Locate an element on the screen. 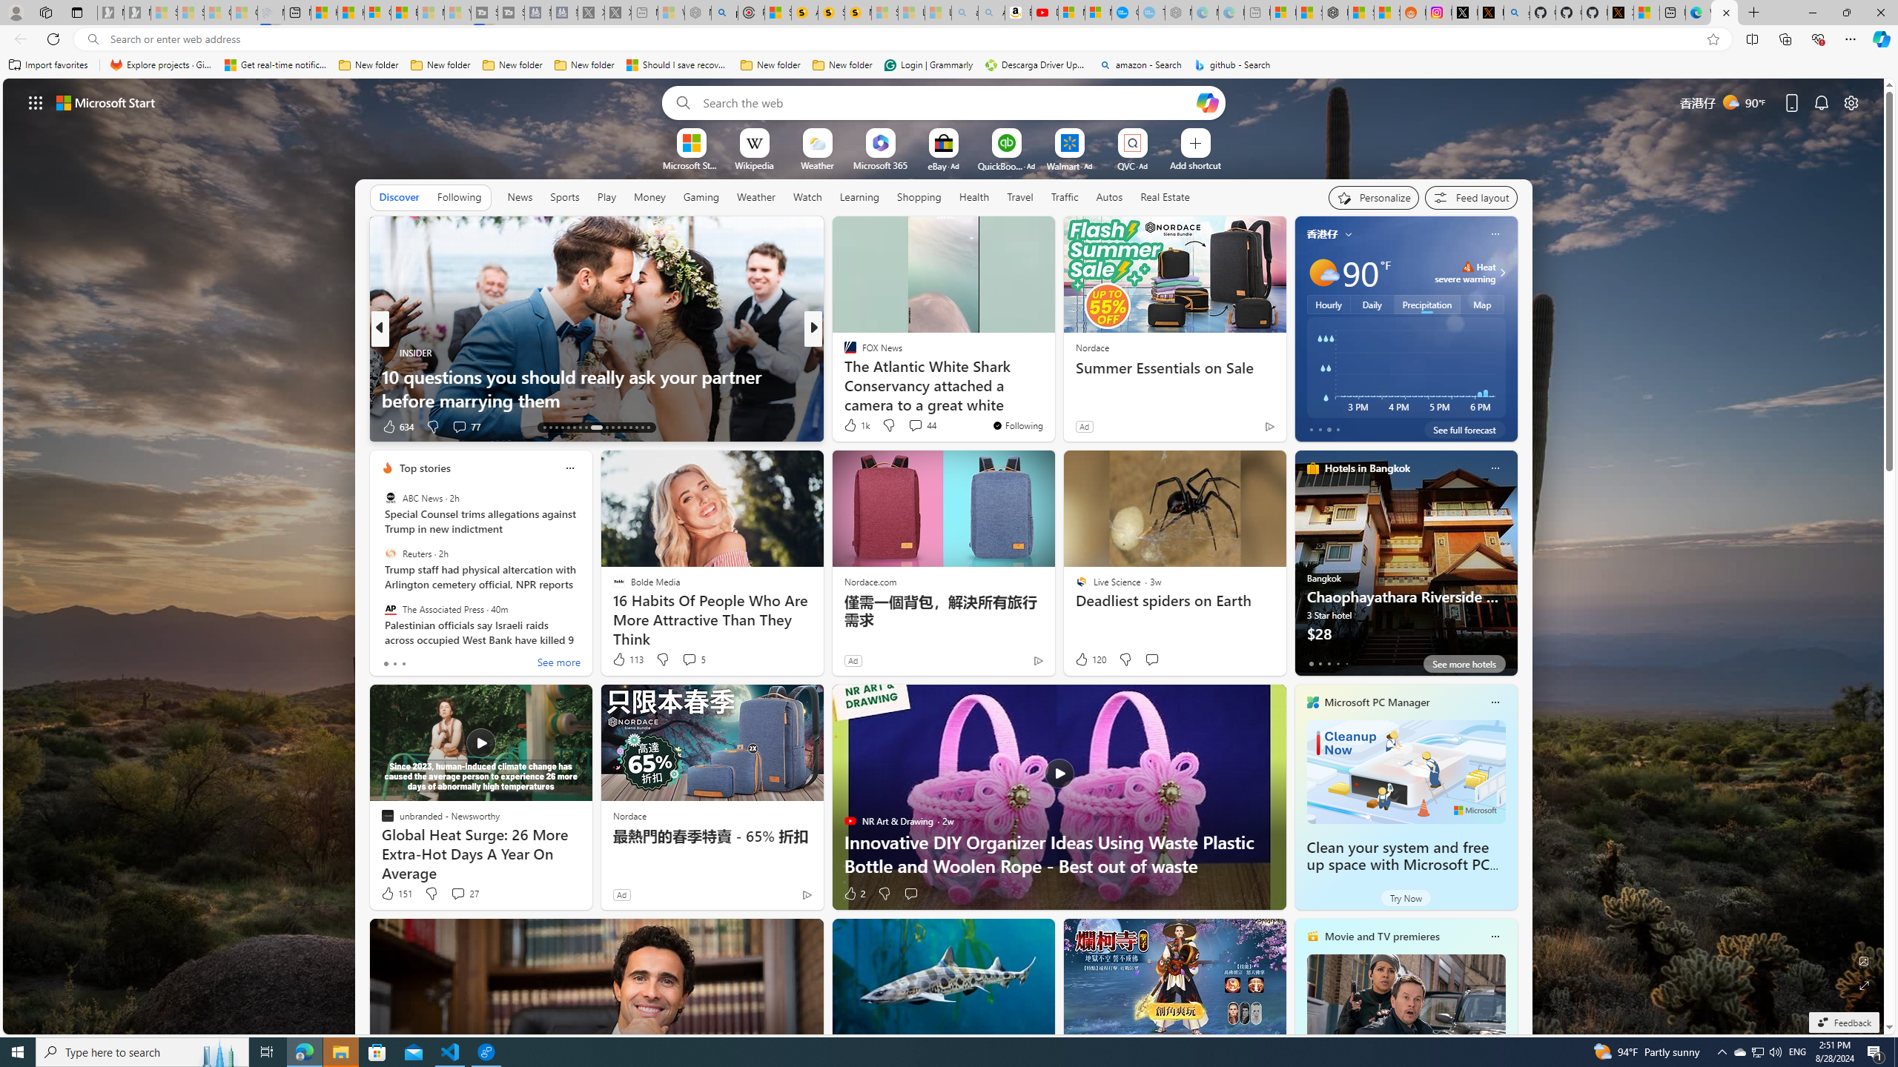 This screenshot has width=1898, height=1067. AutomationID: tab-17 is located at coordinates (568, 428).